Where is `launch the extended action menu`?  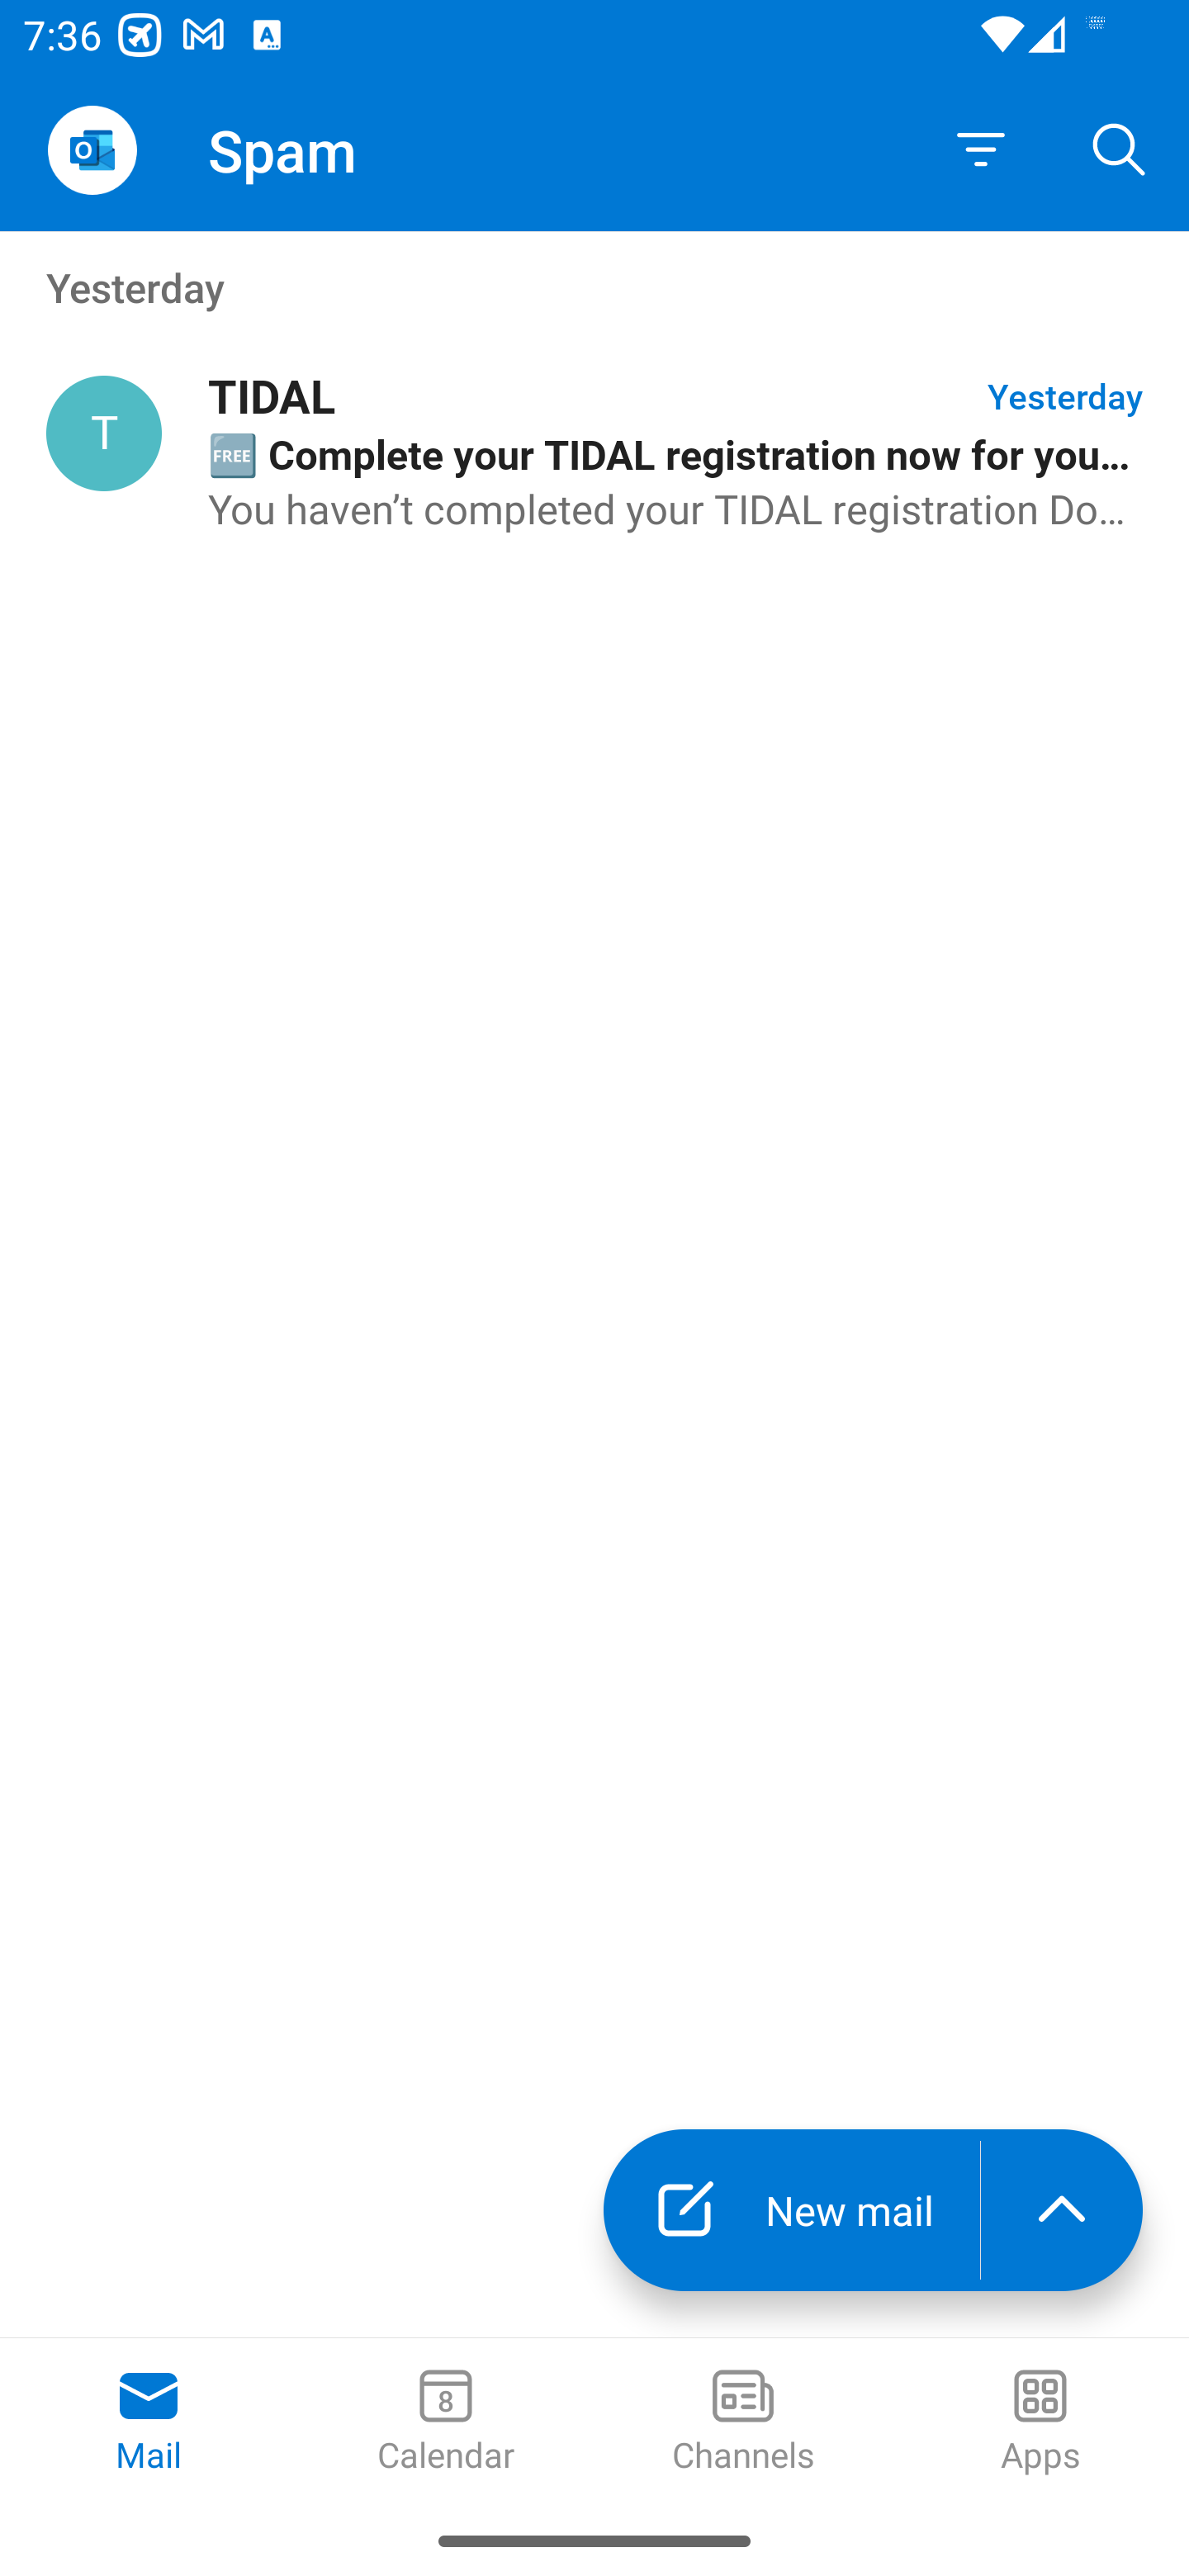
launch the extended action menu is located at coordinates (1062, 2209).